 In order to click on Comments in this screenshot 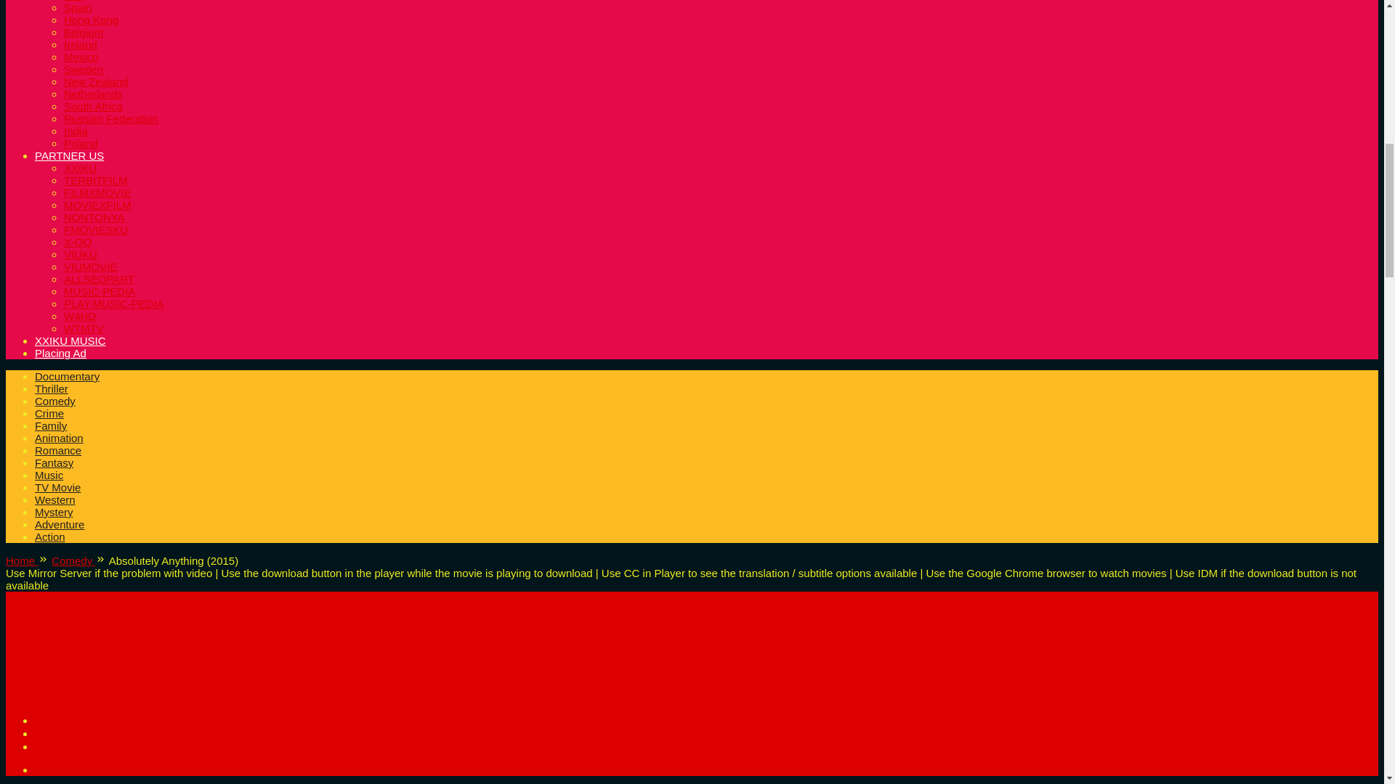, I will do `click(68, 733)`.